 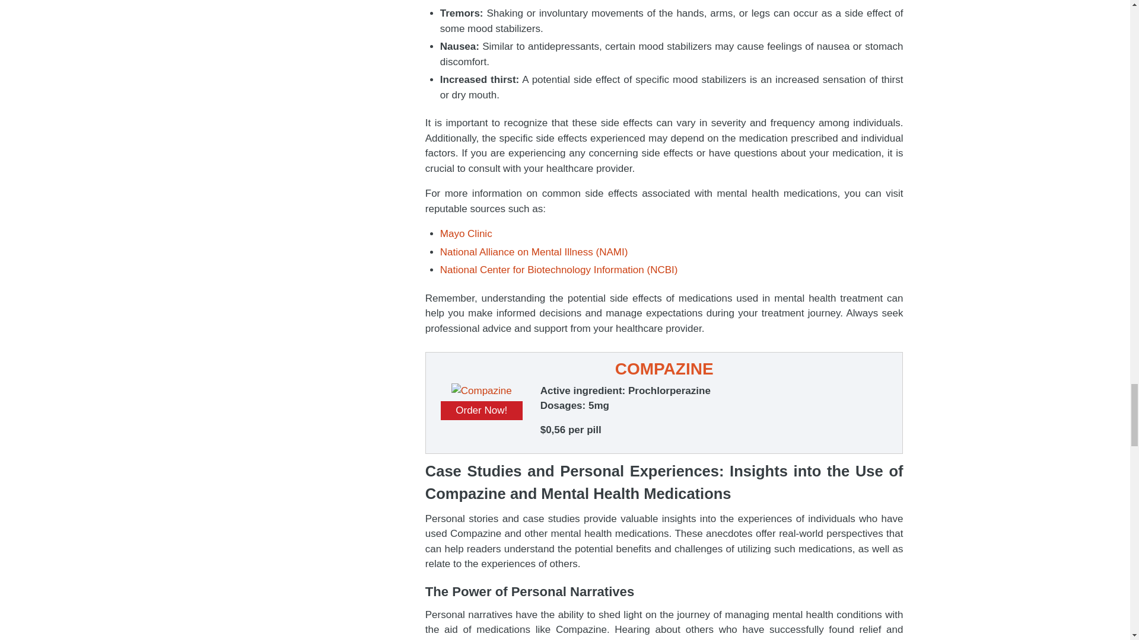 I want to click on Compazine, so click(x=481, y=391).